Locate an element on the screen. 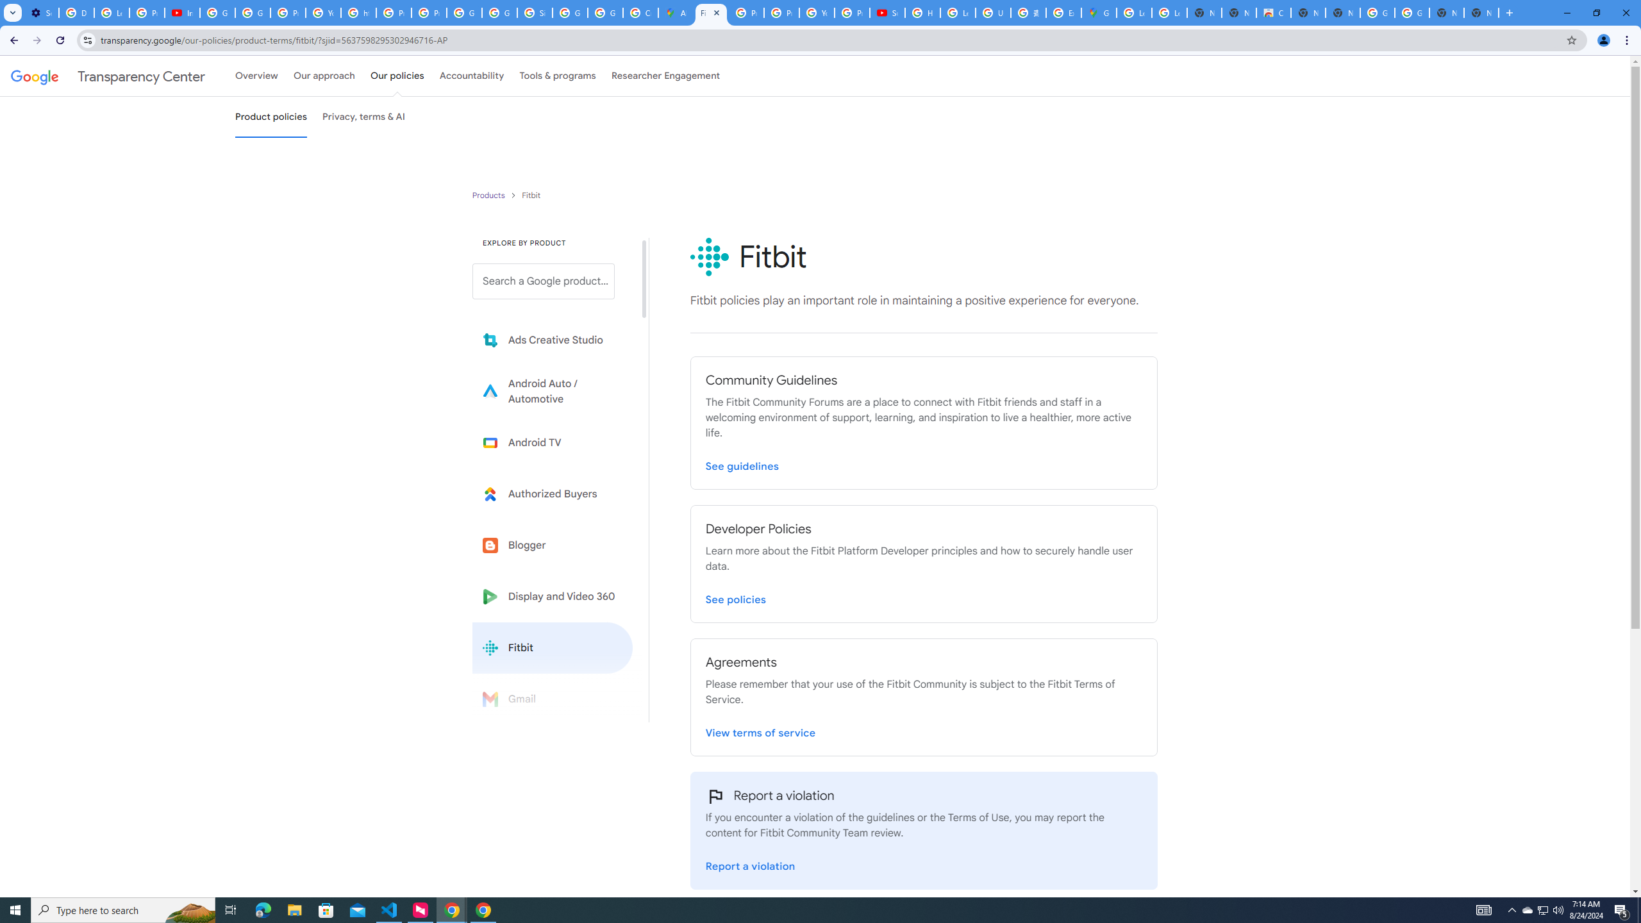  Tools & programs is located at coordinates (558, 76).